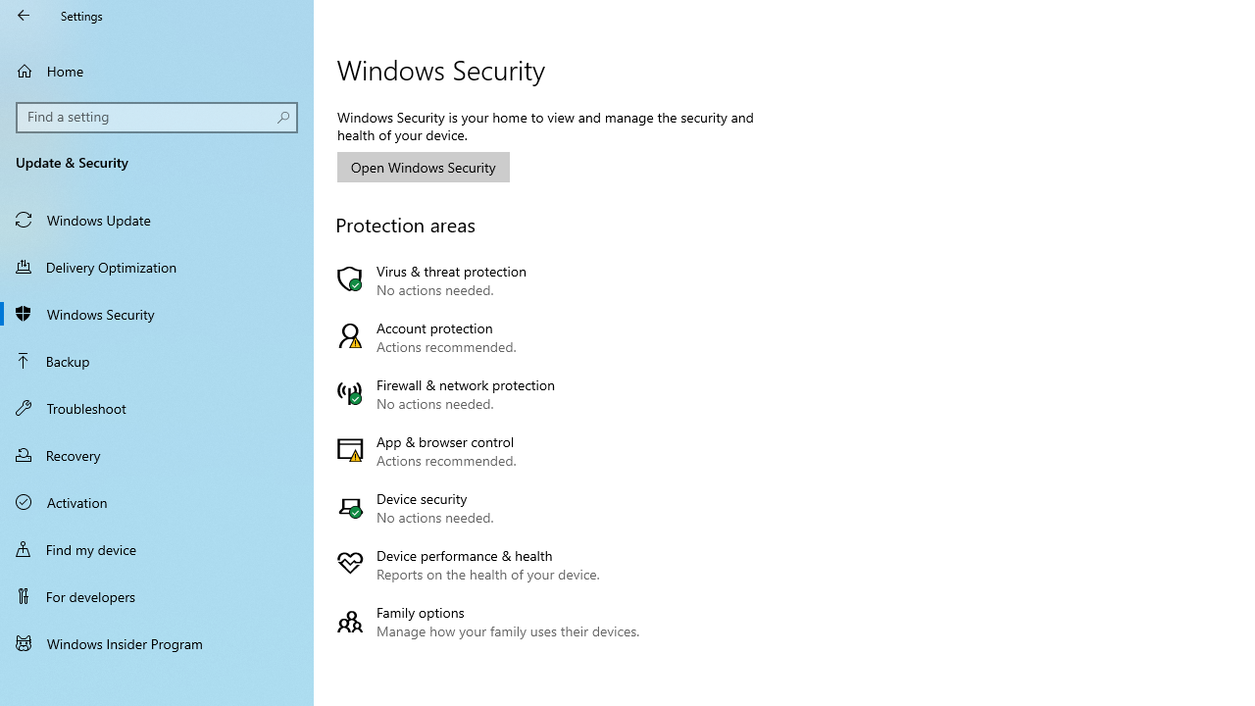 This screenshot has height=706, width=1255. I want to click on Recovery, so click(157, 455).